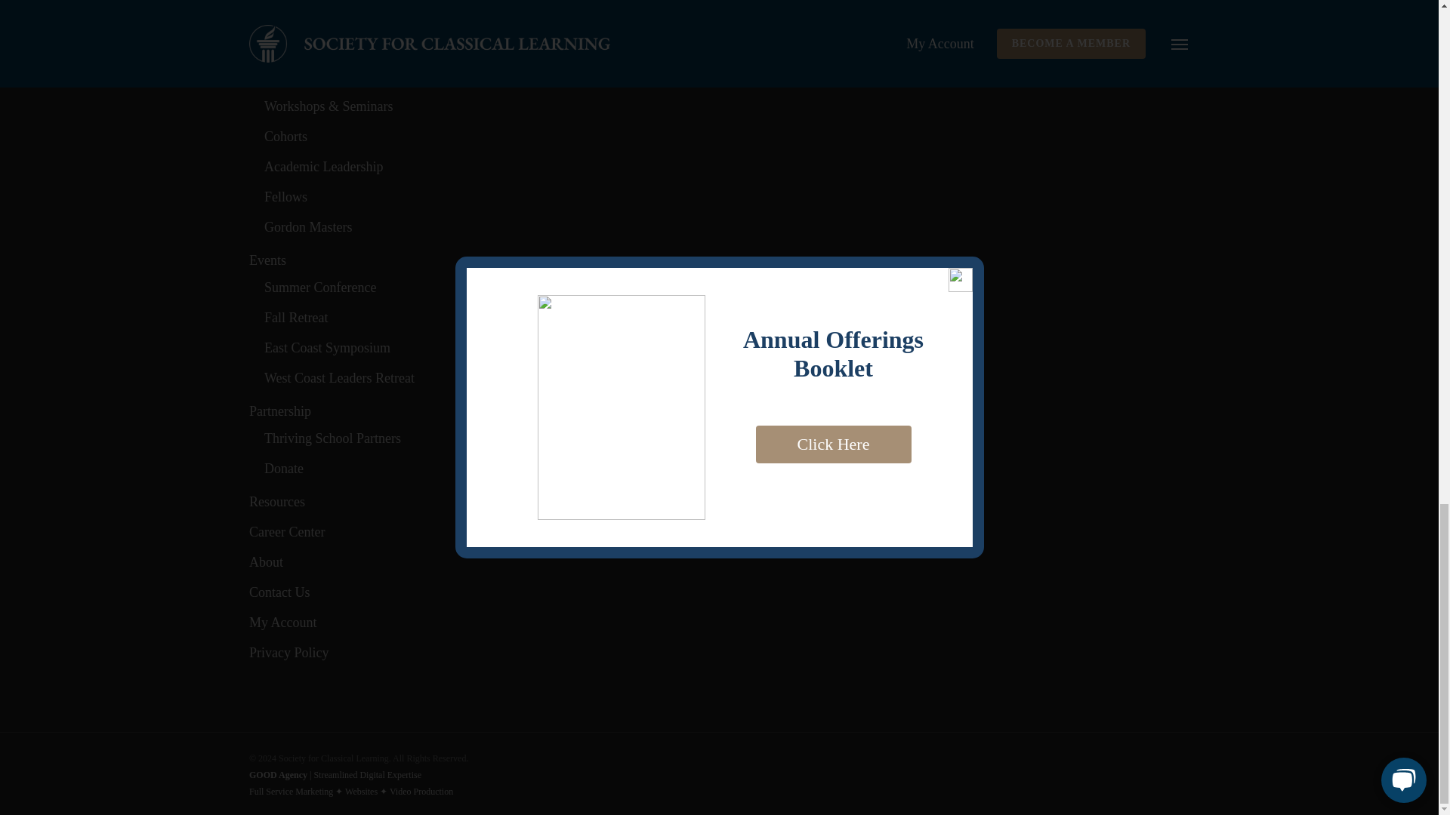  What do you see at coordinates (406, 438) in the screenshot?
I see `Thriving School Partners` at bounding box center [406, 438].